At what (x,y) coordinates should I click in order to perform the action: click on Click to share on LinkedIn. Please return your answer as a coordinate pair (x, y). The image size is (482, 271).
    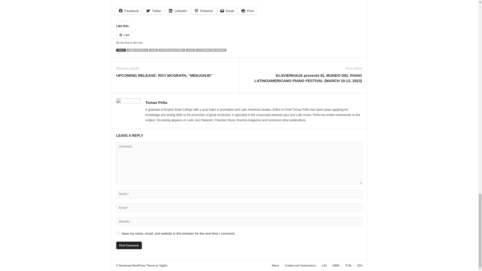
    Looking at the image, I should click on (178, 11).